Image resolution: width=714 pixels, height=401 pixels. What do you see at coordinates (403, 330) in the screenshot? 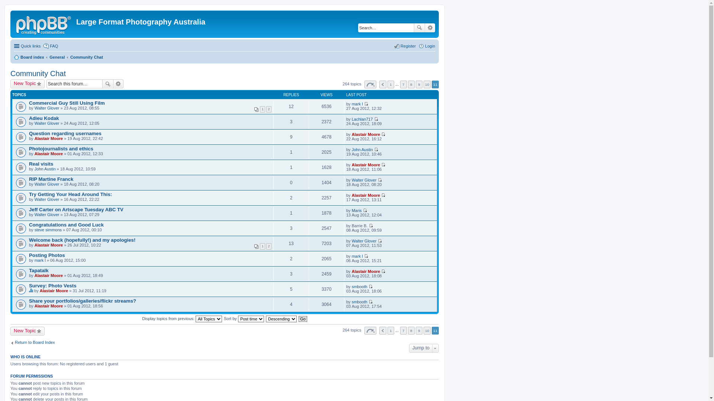
I see `7` at bounding box center [403, 330].